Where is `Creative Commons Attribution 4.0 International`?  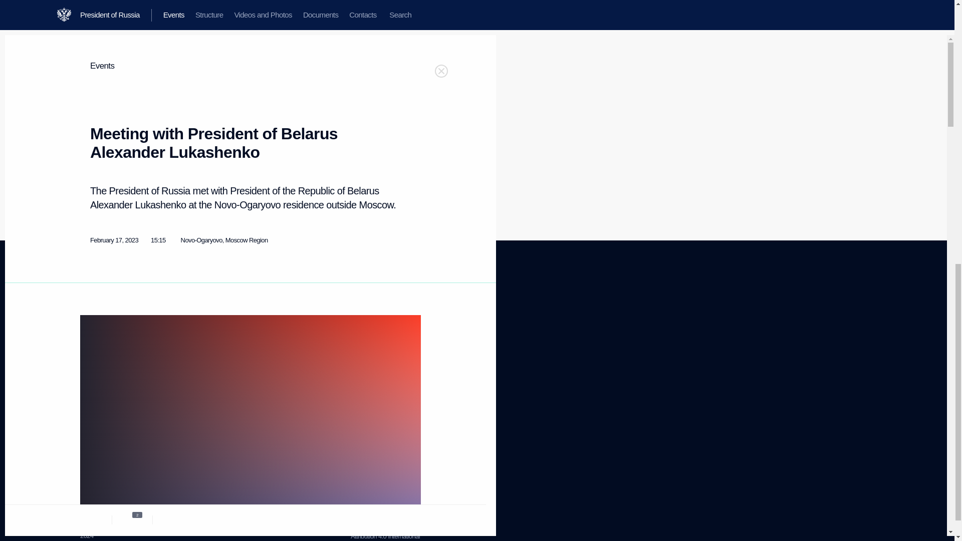 Creative Commons Attribution 4.0 International is located at coordinates (89, 318).